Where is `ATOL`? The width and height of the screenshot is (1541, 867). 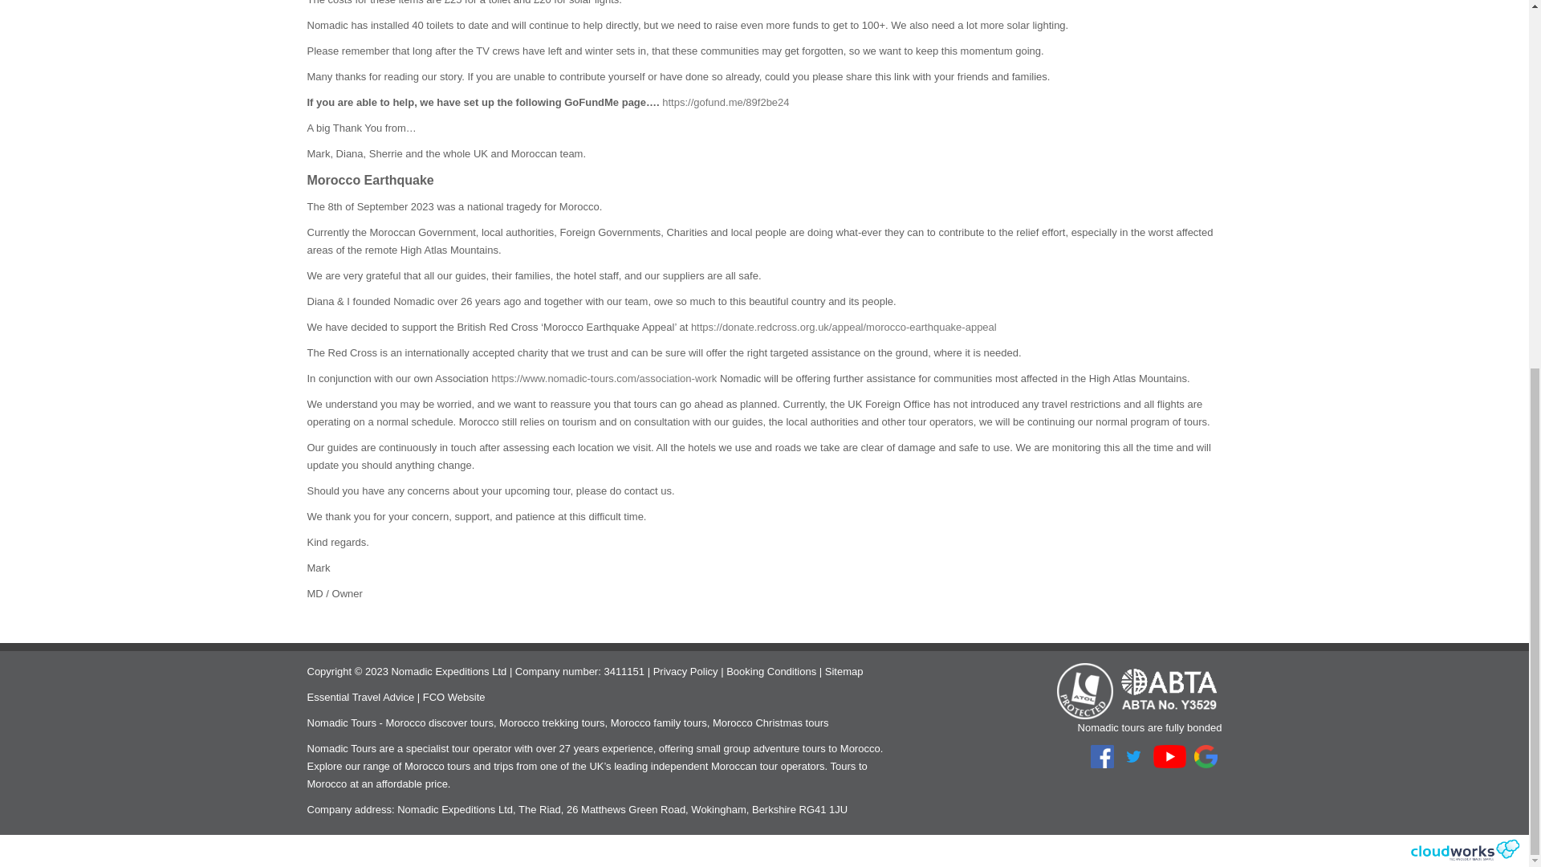 ATOL is located at coordinates (1085, 690).